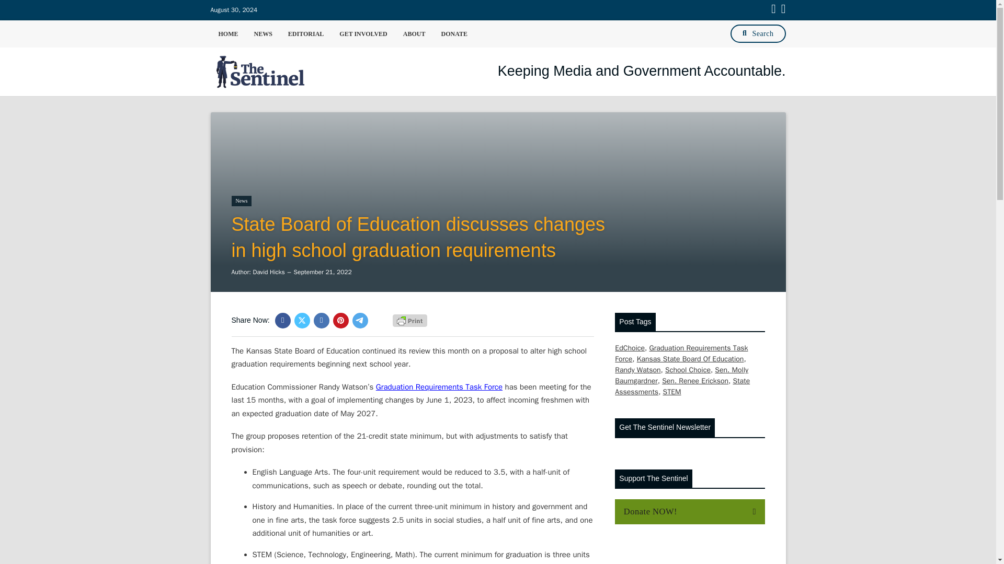  What do you see at coordinates (305, 33) in the screenshot?
I see `EDITORIAL` at bounding box center [305, 33].